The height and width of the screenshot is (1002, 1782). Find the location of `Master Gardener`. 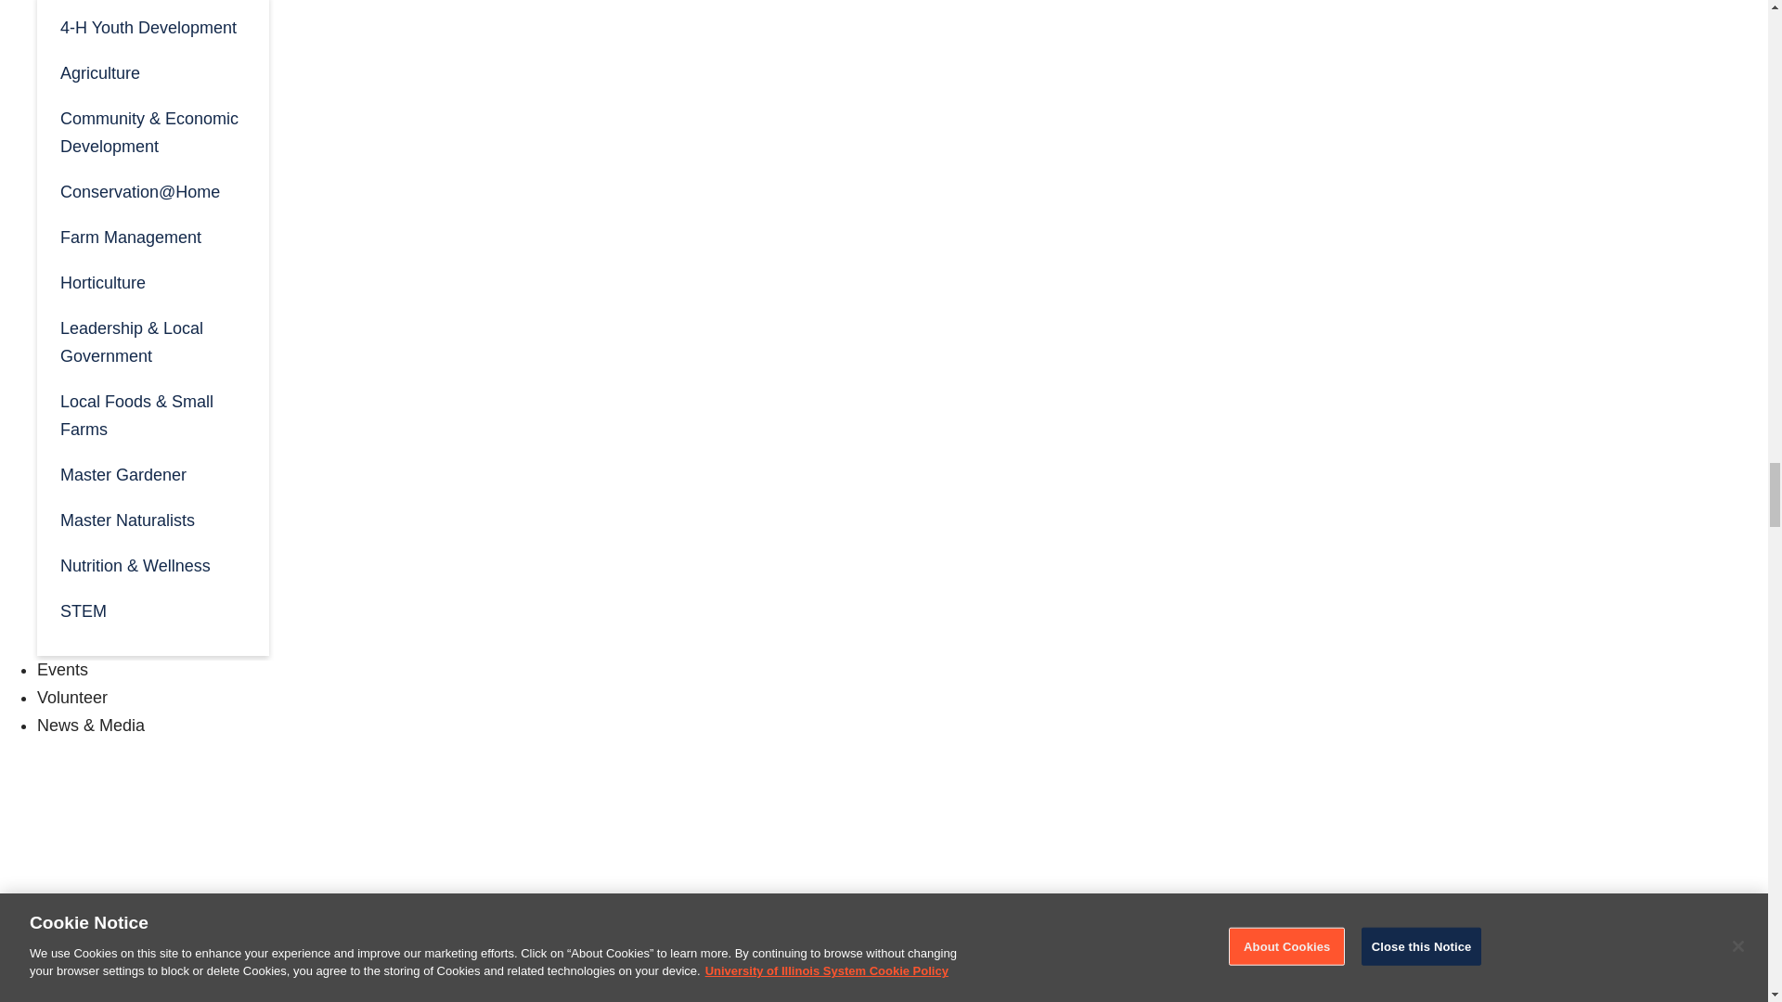

Master Gardener is located at coordinates (152, 473).